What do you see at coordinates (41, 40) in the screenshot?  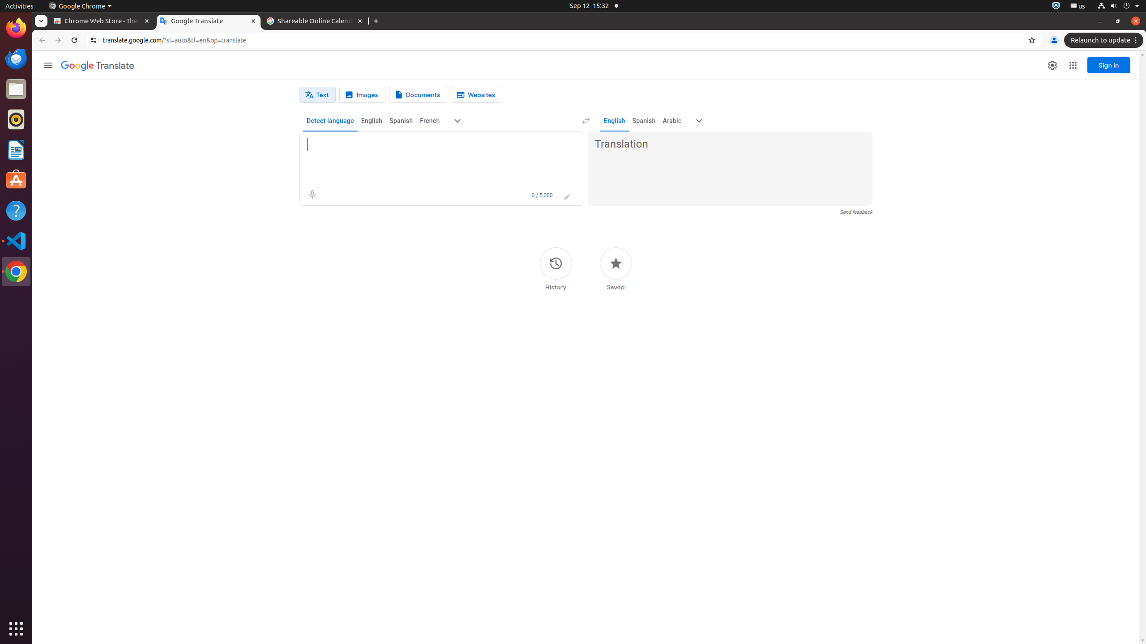 I see `Back` at bounding box center [41, 40].